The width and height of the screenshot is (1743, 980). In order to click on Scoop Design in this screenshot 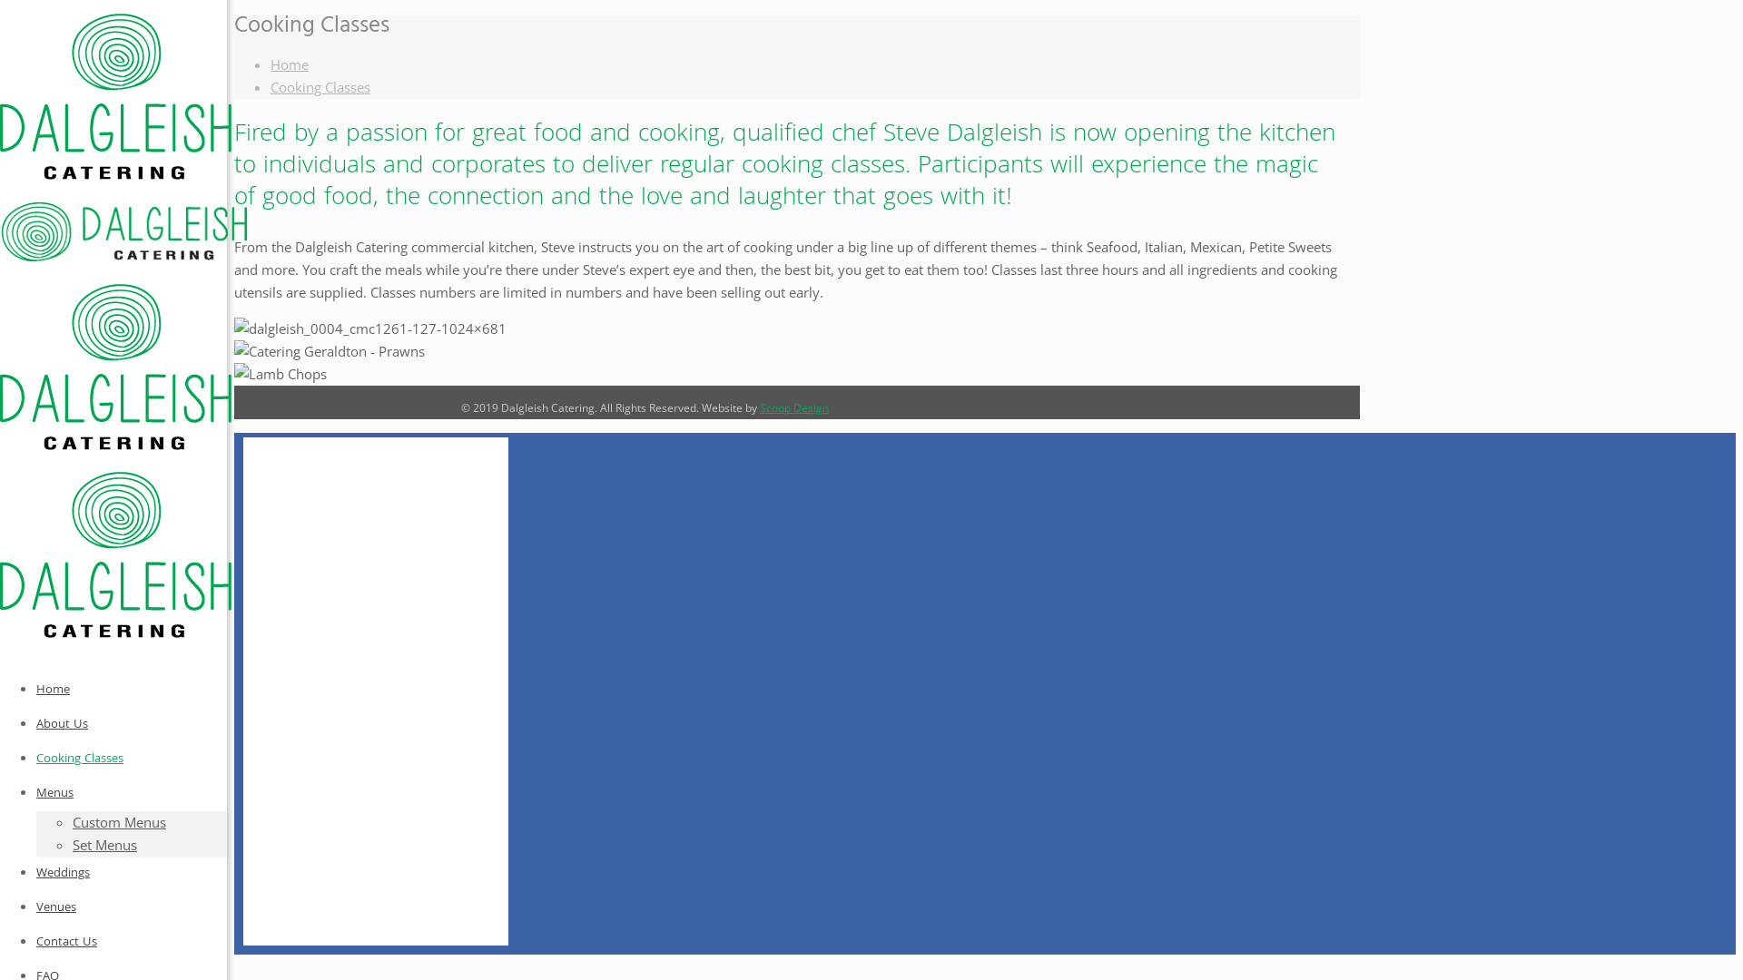, I will do `click(794, 408)`.